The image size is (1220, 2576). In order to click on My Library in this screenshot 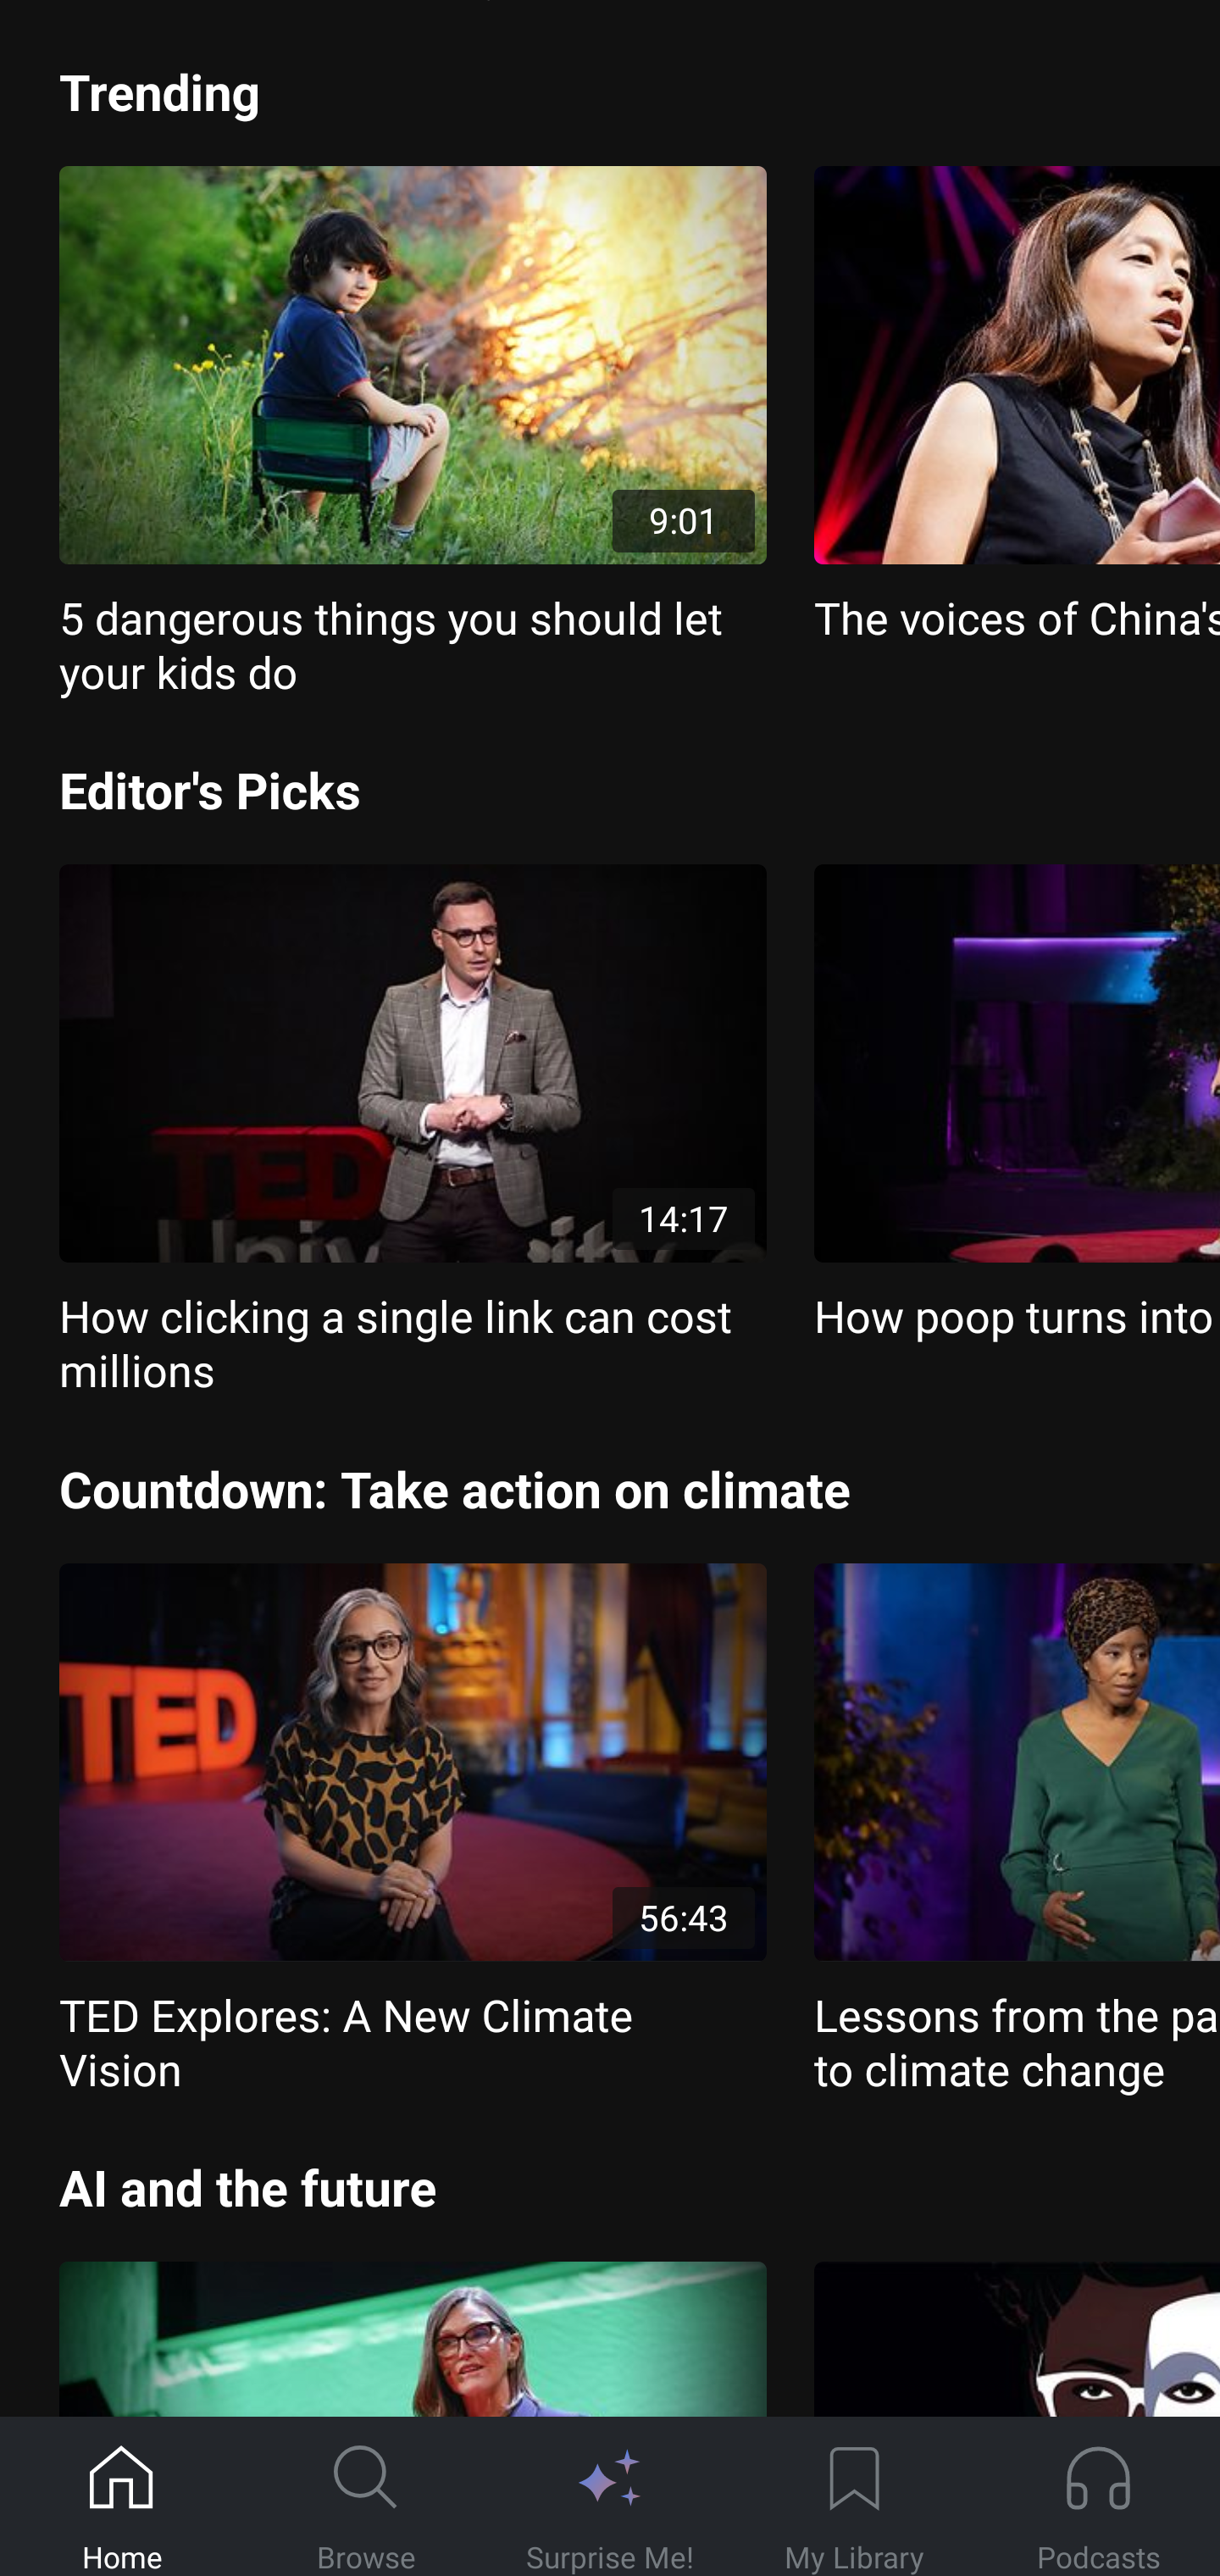, I will do `click(854, 2497)`.